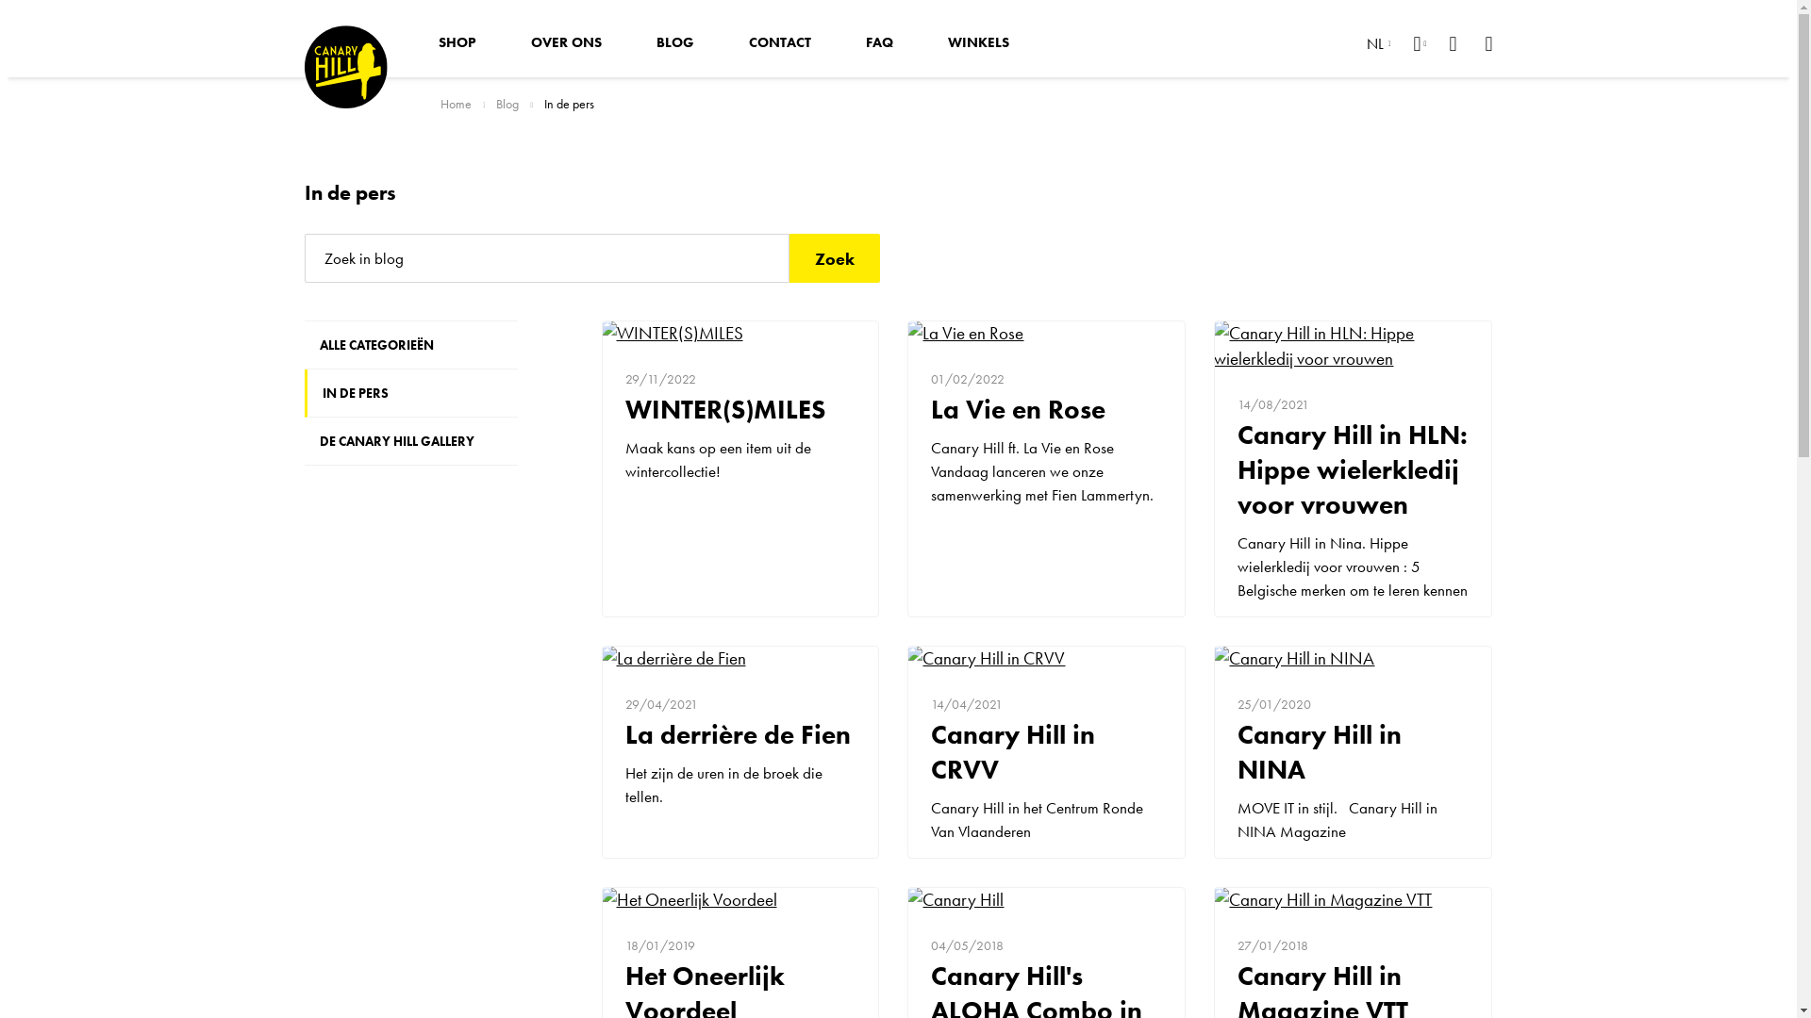 This screenshot has width=1811, height=1018. Describe the element at coordinates (1353, 469) in the screenshot. I see `Canary Hill in HLN: Hippe wielerkledij voor vrouwen` at that location.